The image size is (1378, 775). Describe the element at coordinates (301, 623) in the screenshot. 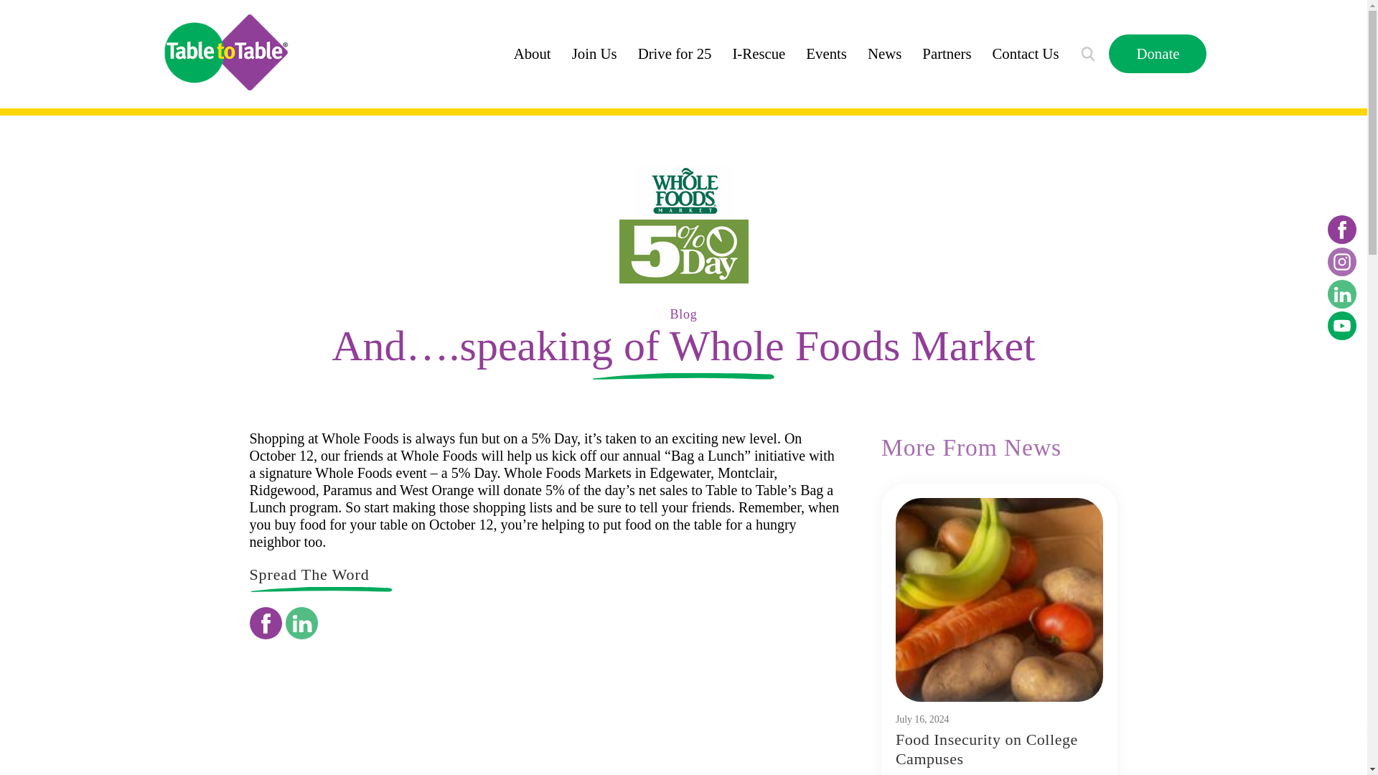

I see `LinkedIN` at that location.